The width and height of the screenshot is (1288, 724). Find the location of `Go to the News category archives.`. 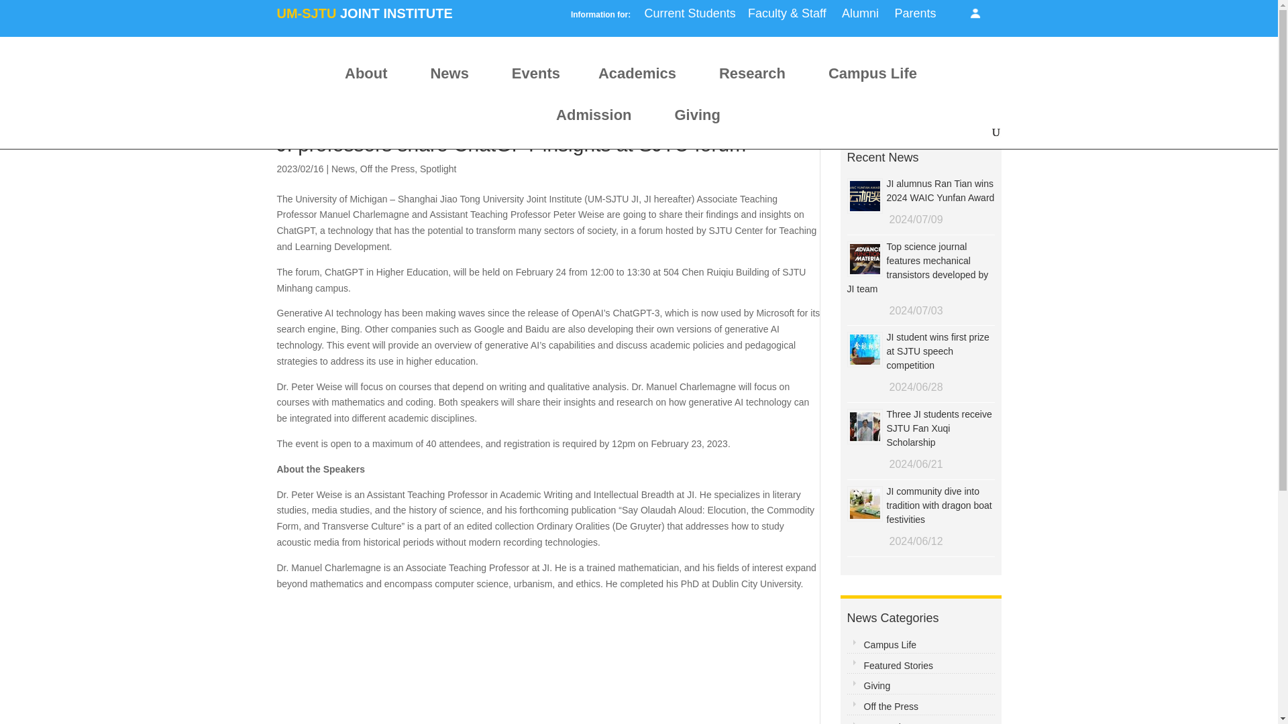

Go to the News category archives. is located at coordinates (256, 87).